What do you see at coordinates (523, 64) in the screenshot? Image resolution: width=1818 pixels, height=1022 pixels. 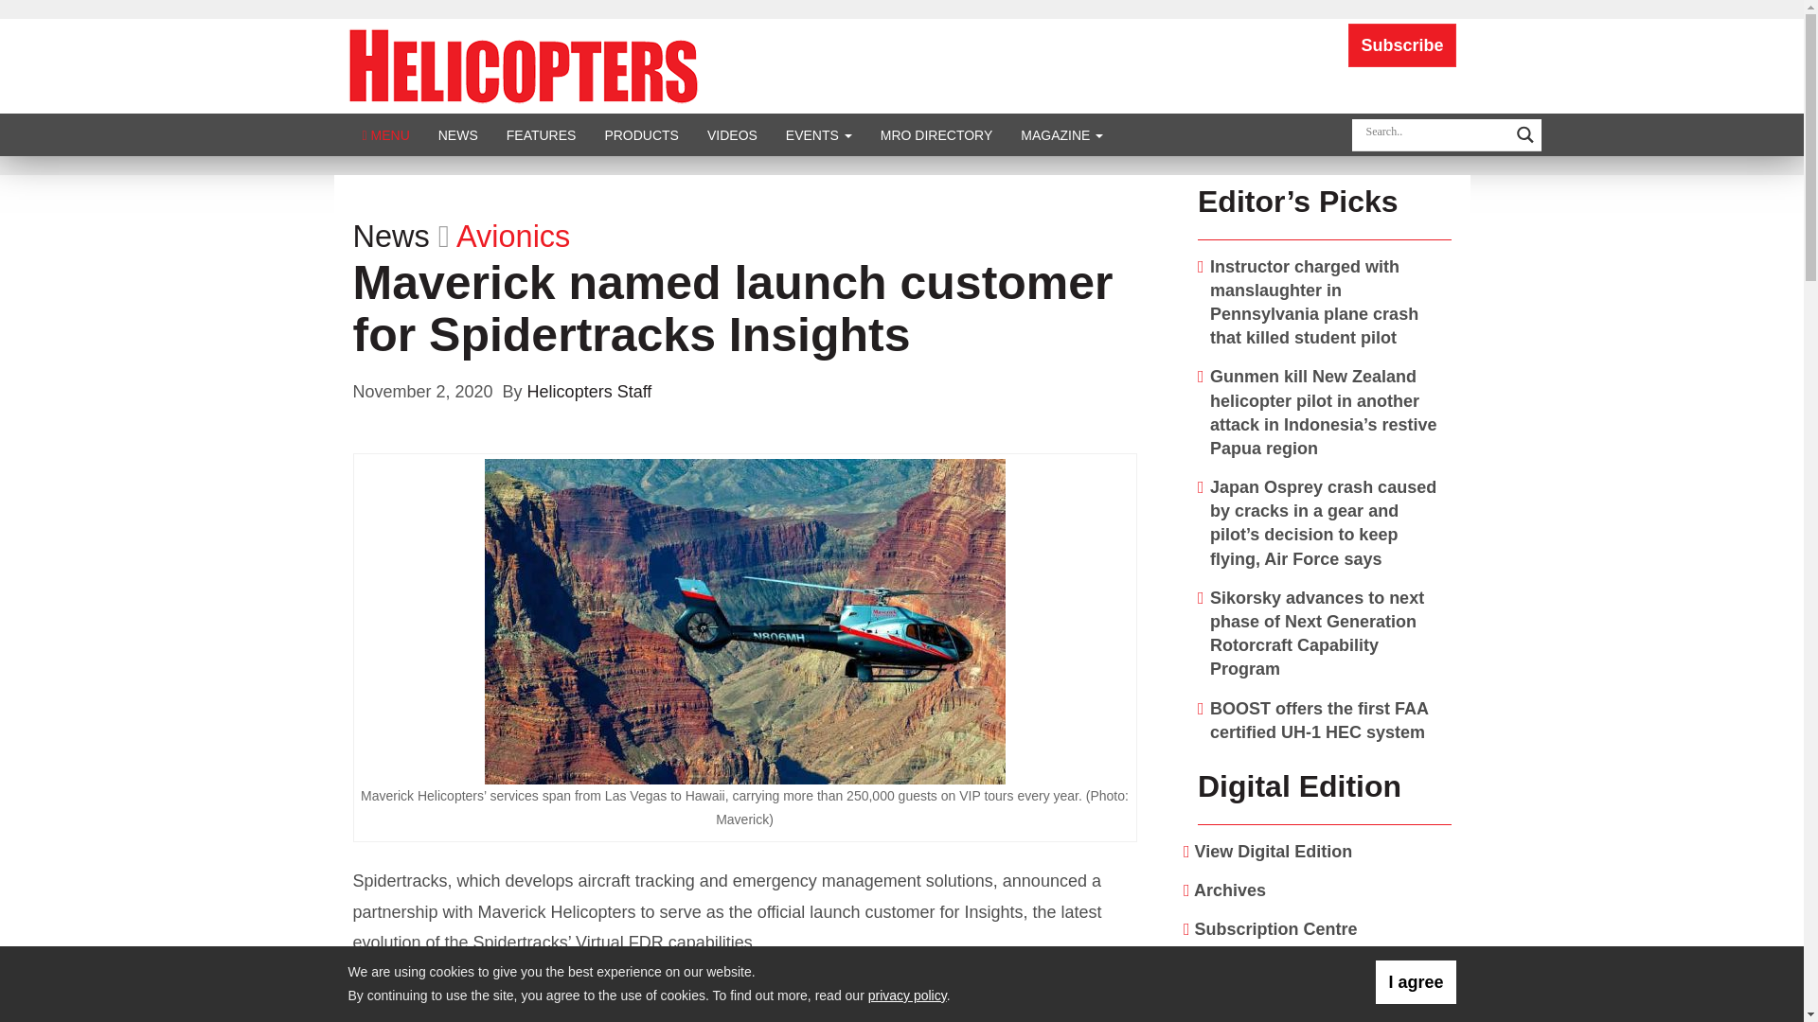 I see `Helicopters Magazine` at bounding box center [523, 64].